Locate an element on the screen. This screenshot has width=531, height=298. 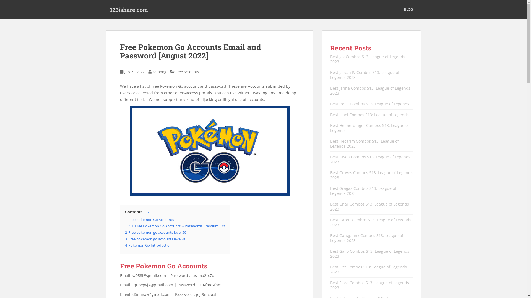
Best Gwen Combos S13: League of Legends 2023 is located at coordinates (370, 159).